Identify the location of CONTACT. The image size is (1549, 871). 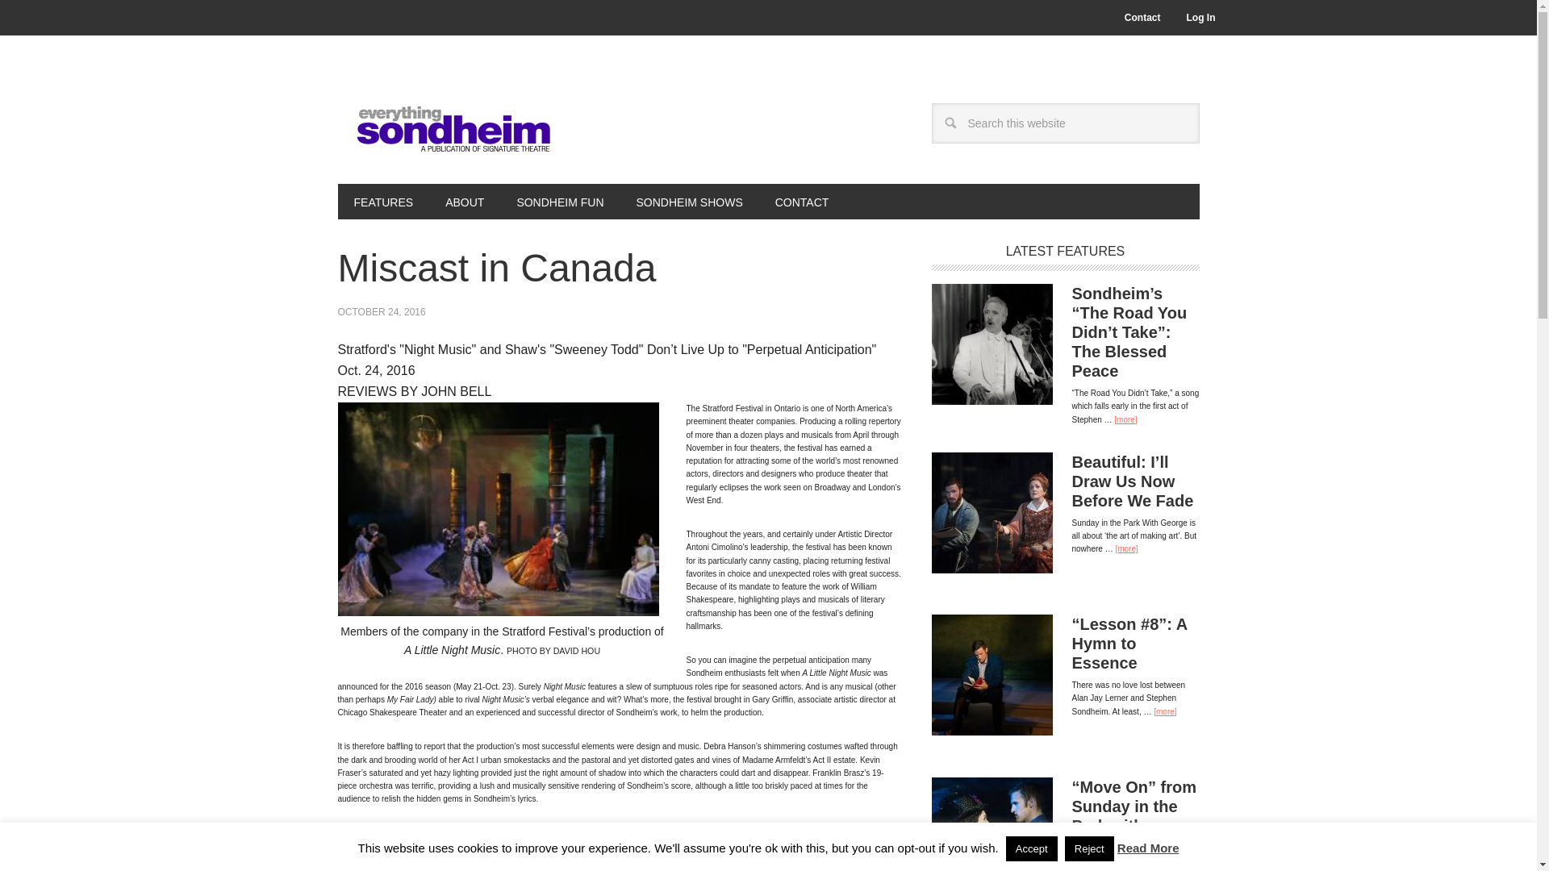
(802, 202).